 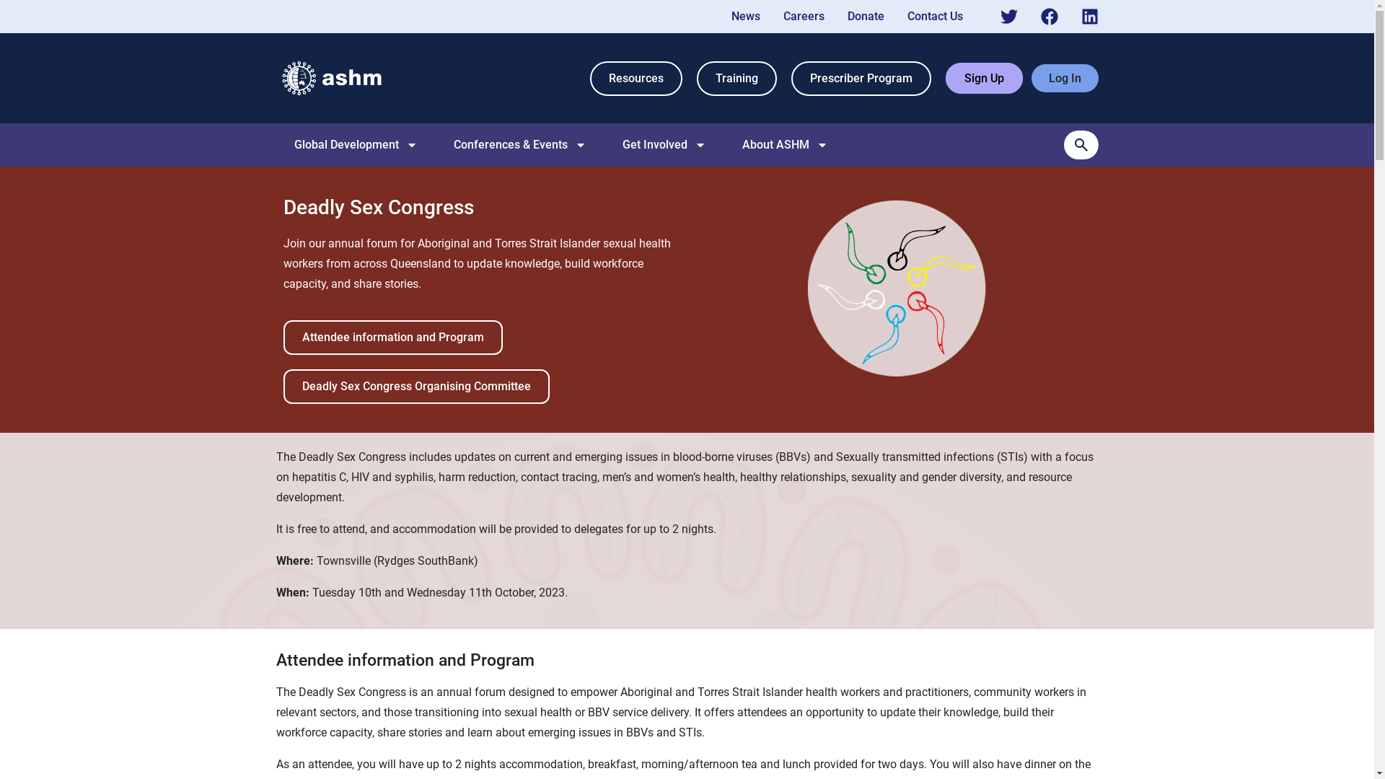 I want to click on Donate, so click(x=866, y=17).